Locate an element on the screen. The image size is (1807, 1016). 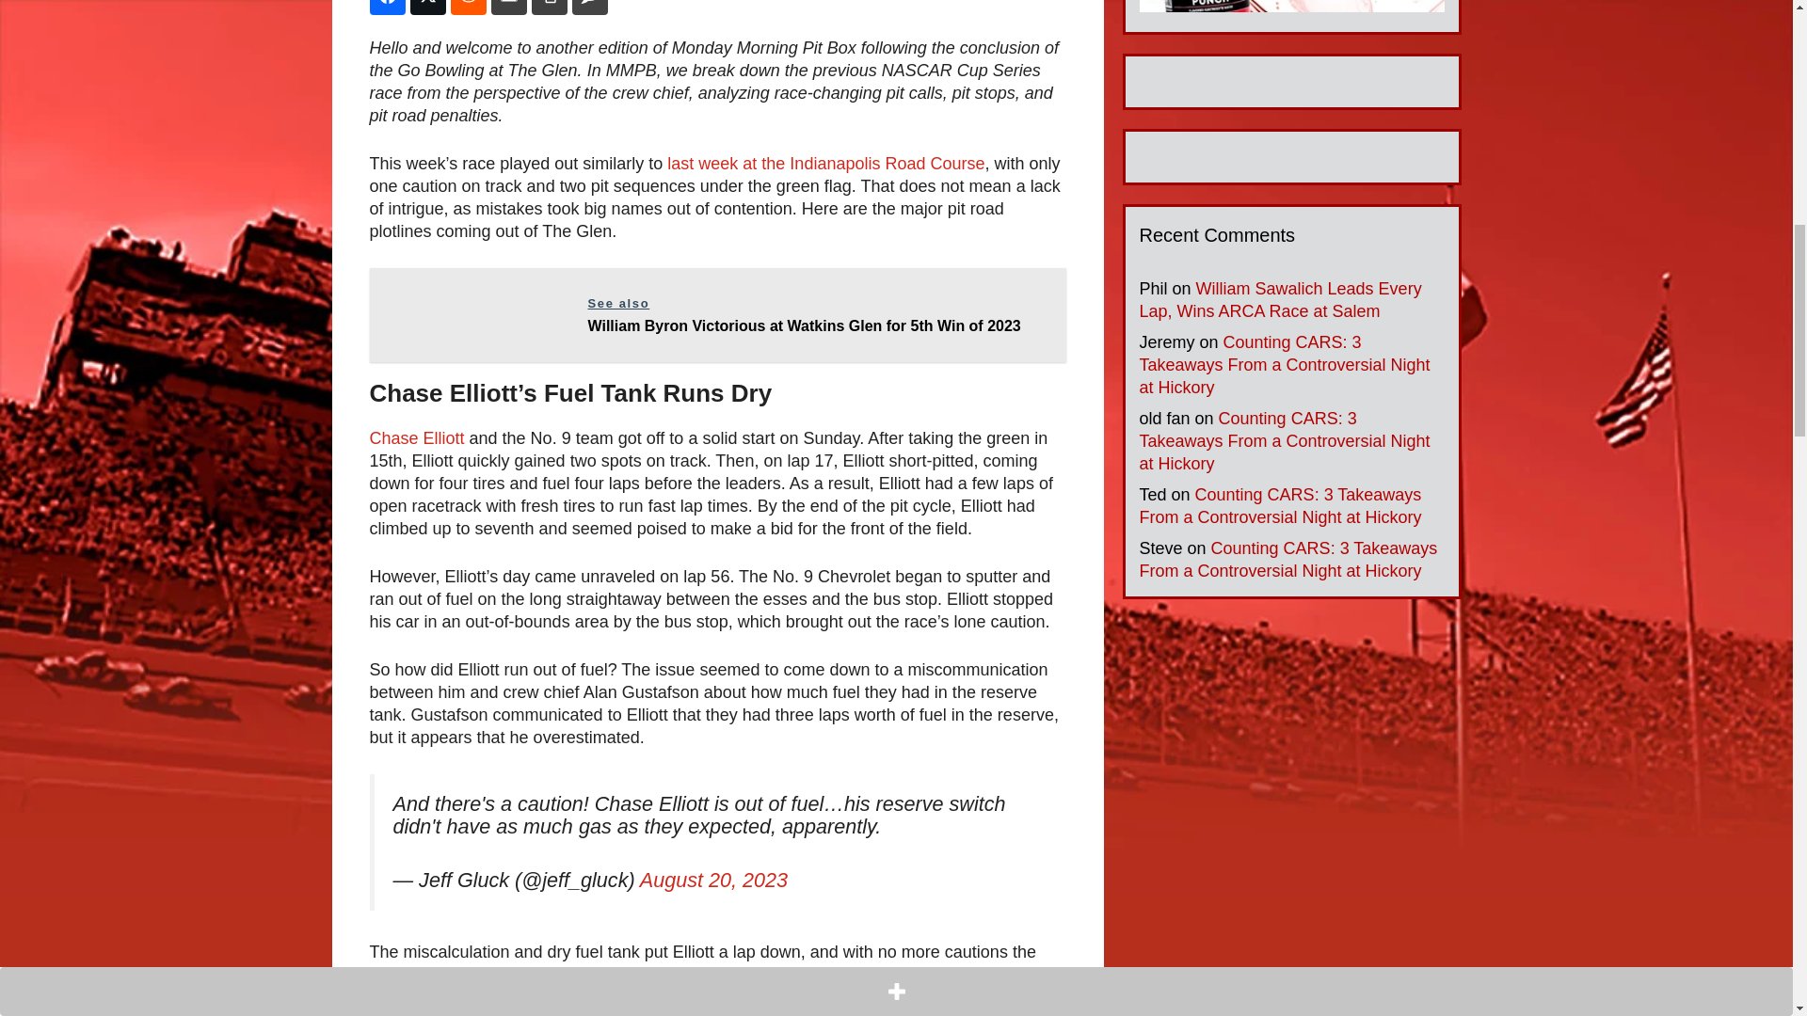
August 20, 2023 is located at coordinates (713, 881).